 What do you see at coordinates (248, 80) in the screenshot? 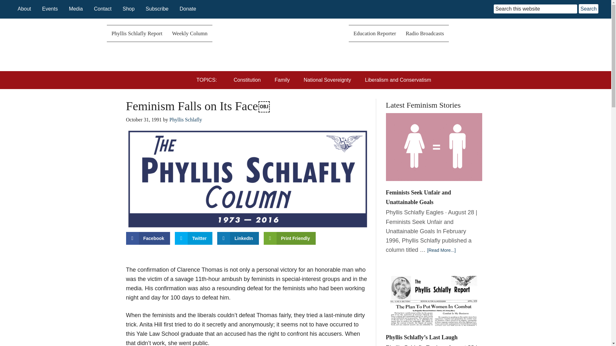
I see `Constitution  ` at bounding box center [248, 80].